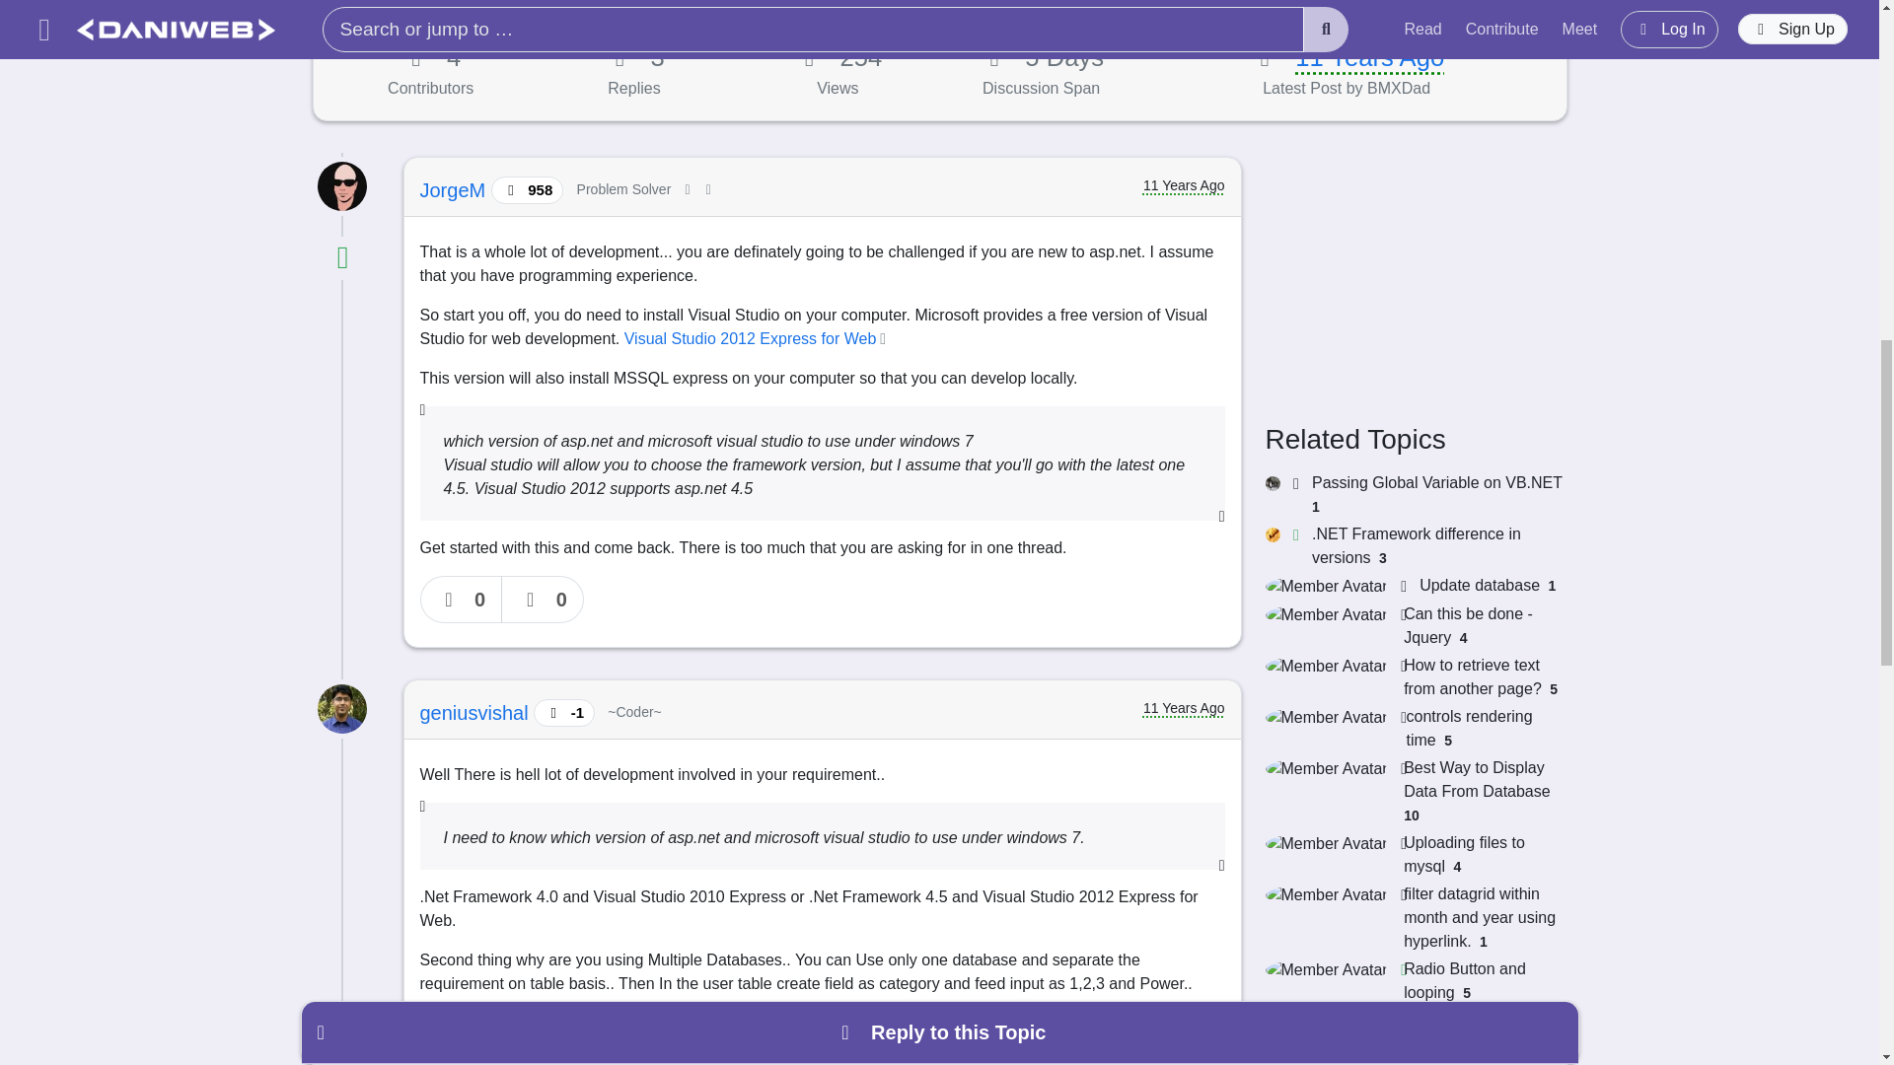 This screenshot has height=1065, width=1894. Describe the element at coordinates (758, 338) in the screenshot. I see `Visual Studio 2012 Express for Web` at that location.